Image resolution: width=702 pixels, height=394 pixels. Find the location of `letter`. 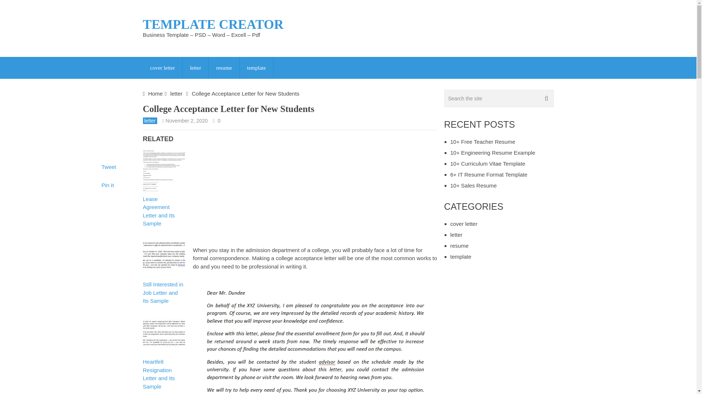

letter is located at coordinates (149, 120).